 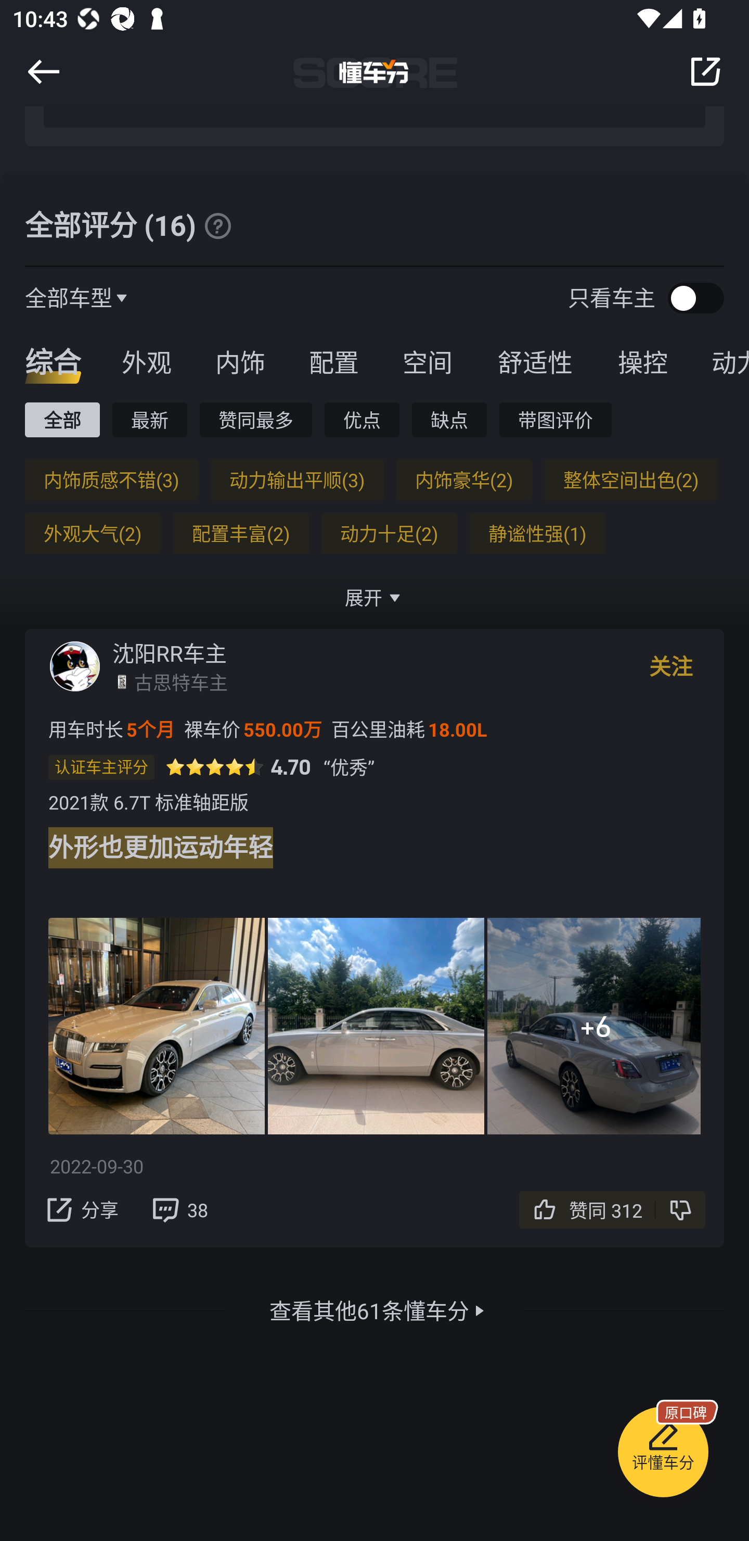 What do you see at coordinates (146, 362) in the screenshot?
I see `外观` at bounding box center [146, 362].